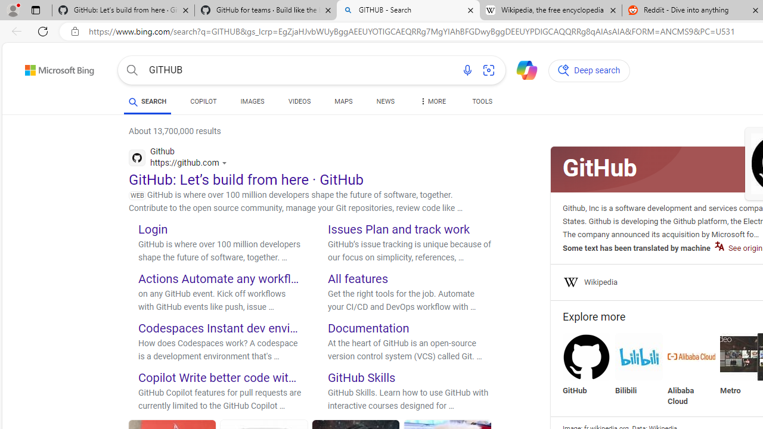 The width and height of the screenshot is (763, 429). Describe the element at coordinates (132, 70) in the screenshot. I see `Search button` at that location.